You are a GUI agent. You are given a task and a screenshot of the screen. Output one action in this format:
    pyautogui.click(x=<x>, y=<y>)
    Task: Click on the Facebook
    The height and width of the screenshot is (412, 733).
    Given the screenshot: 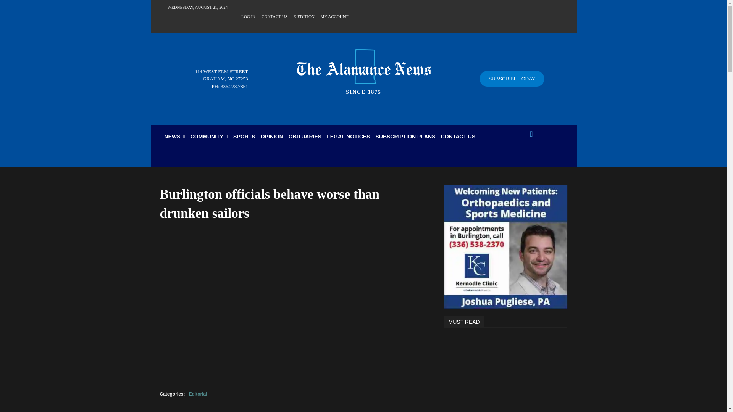 What is the action you would take?
    pyautogui.click(x=547, y=17)
    